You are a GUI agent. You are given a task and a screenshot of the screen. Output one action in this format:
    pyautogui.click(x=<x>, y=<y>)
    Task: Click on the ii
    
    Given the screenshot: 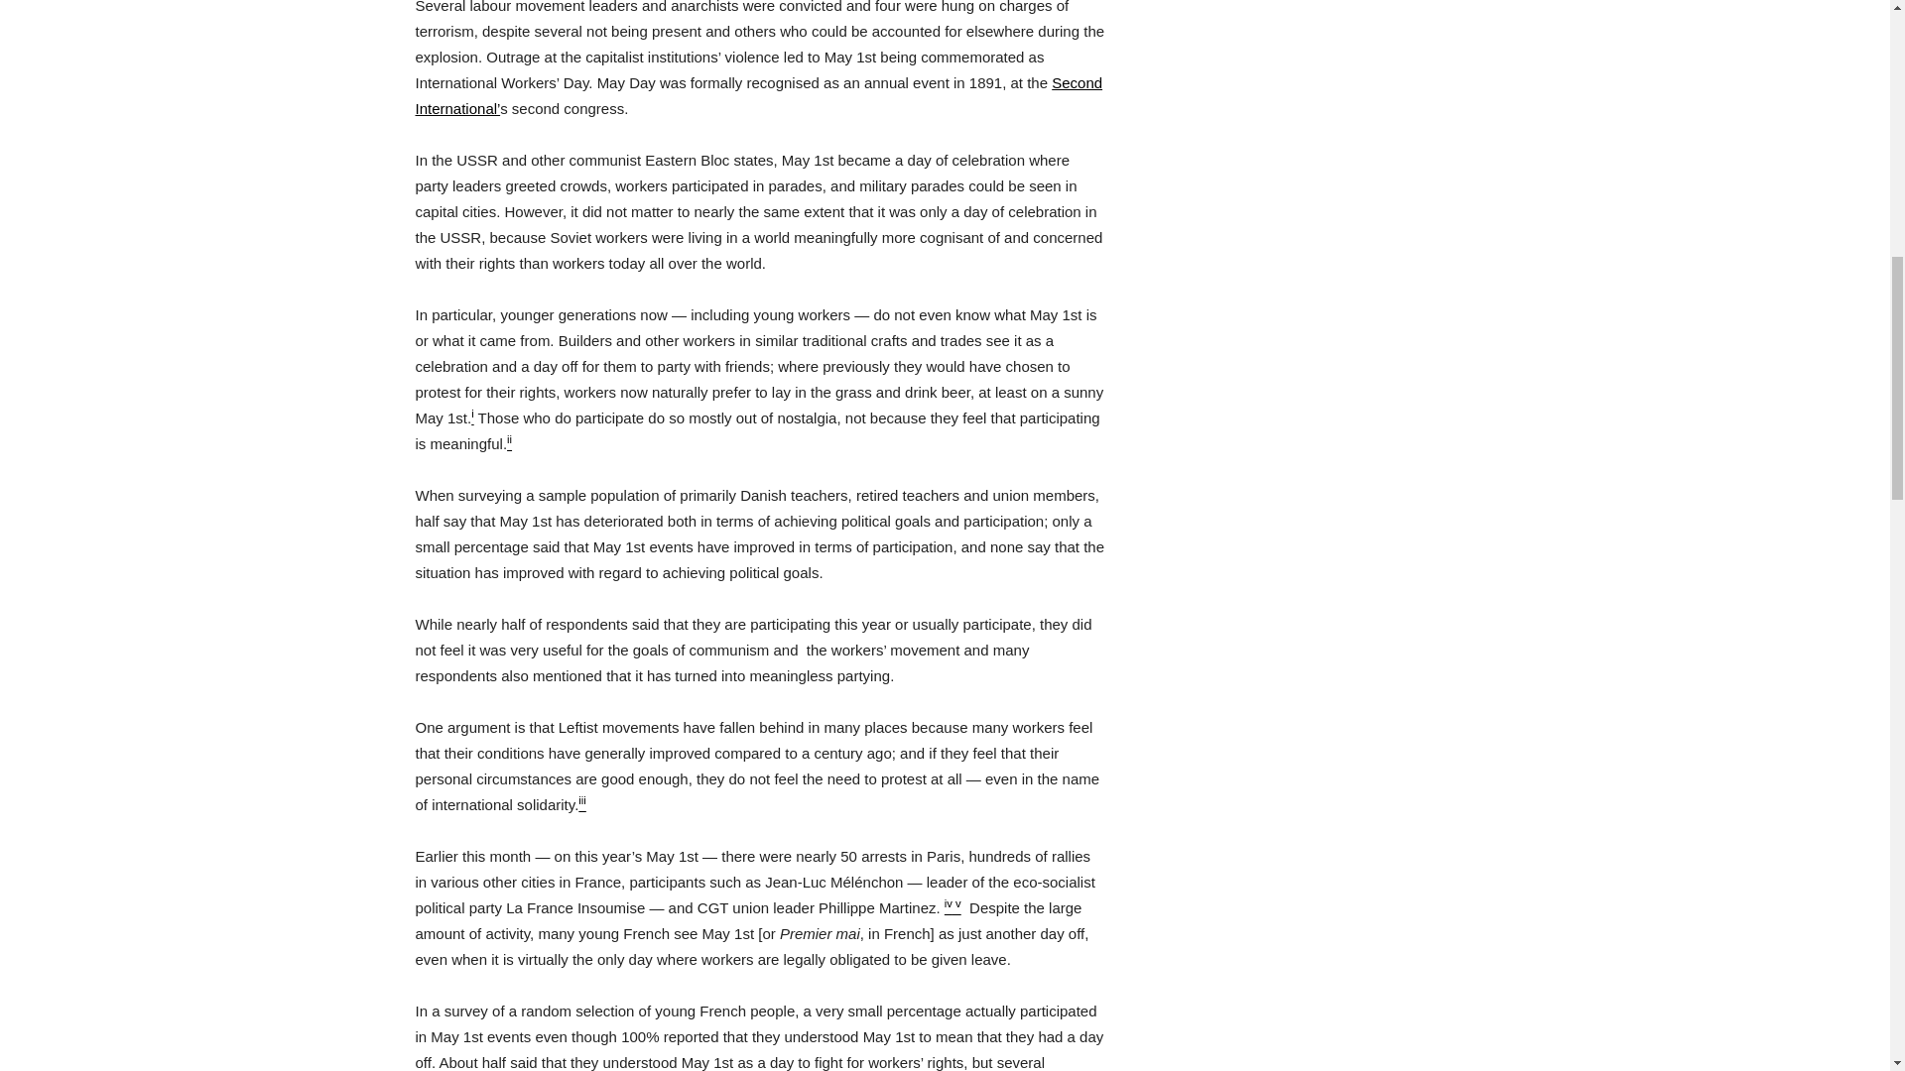 What is the action you would take?
    pyautogui.click(x=509, y=442)
    